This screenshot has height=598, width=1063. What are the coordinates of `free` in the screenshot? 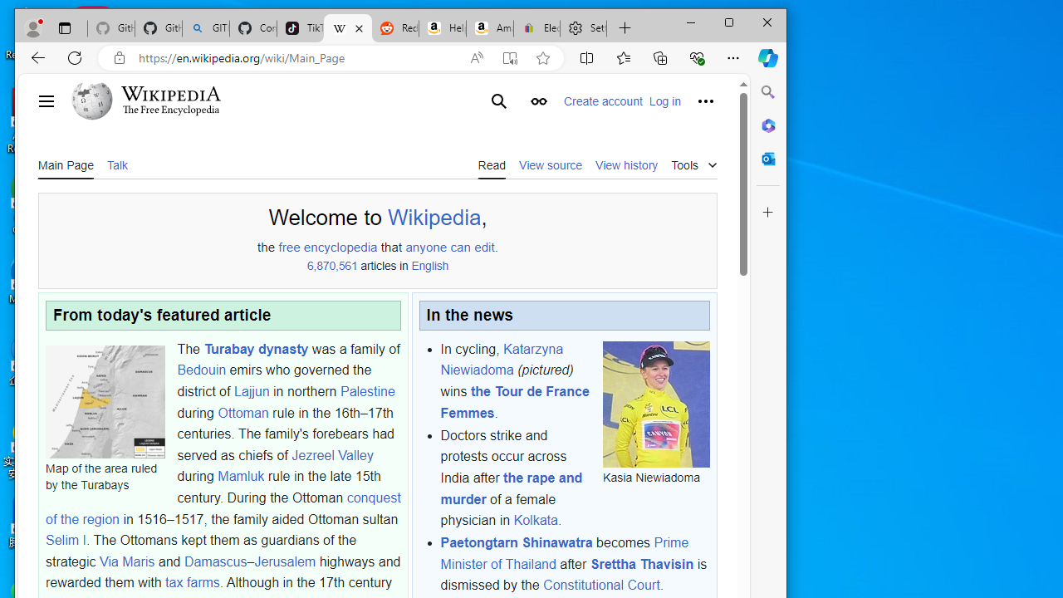 It's located at (289, 247).